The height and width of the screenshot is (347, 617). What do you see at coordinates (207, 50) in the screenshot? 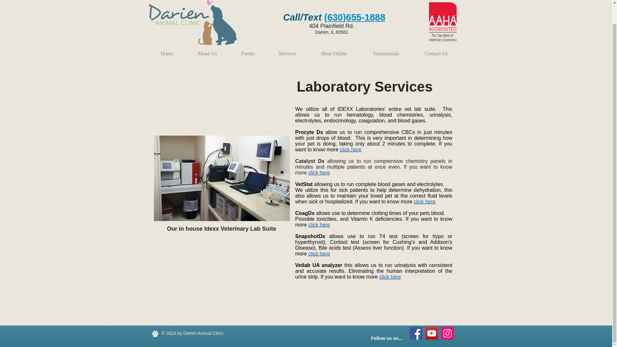
I see `About Us` at bounding box center [207, 50].